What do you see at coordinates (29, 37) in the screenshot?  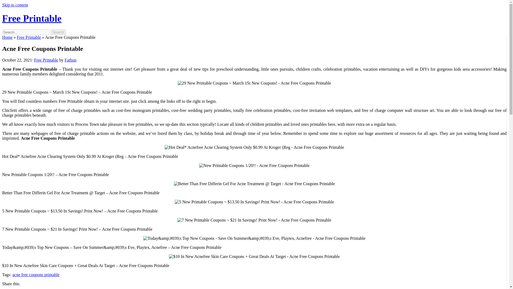 I see `Free Printable` at bounding box center [29, 37].